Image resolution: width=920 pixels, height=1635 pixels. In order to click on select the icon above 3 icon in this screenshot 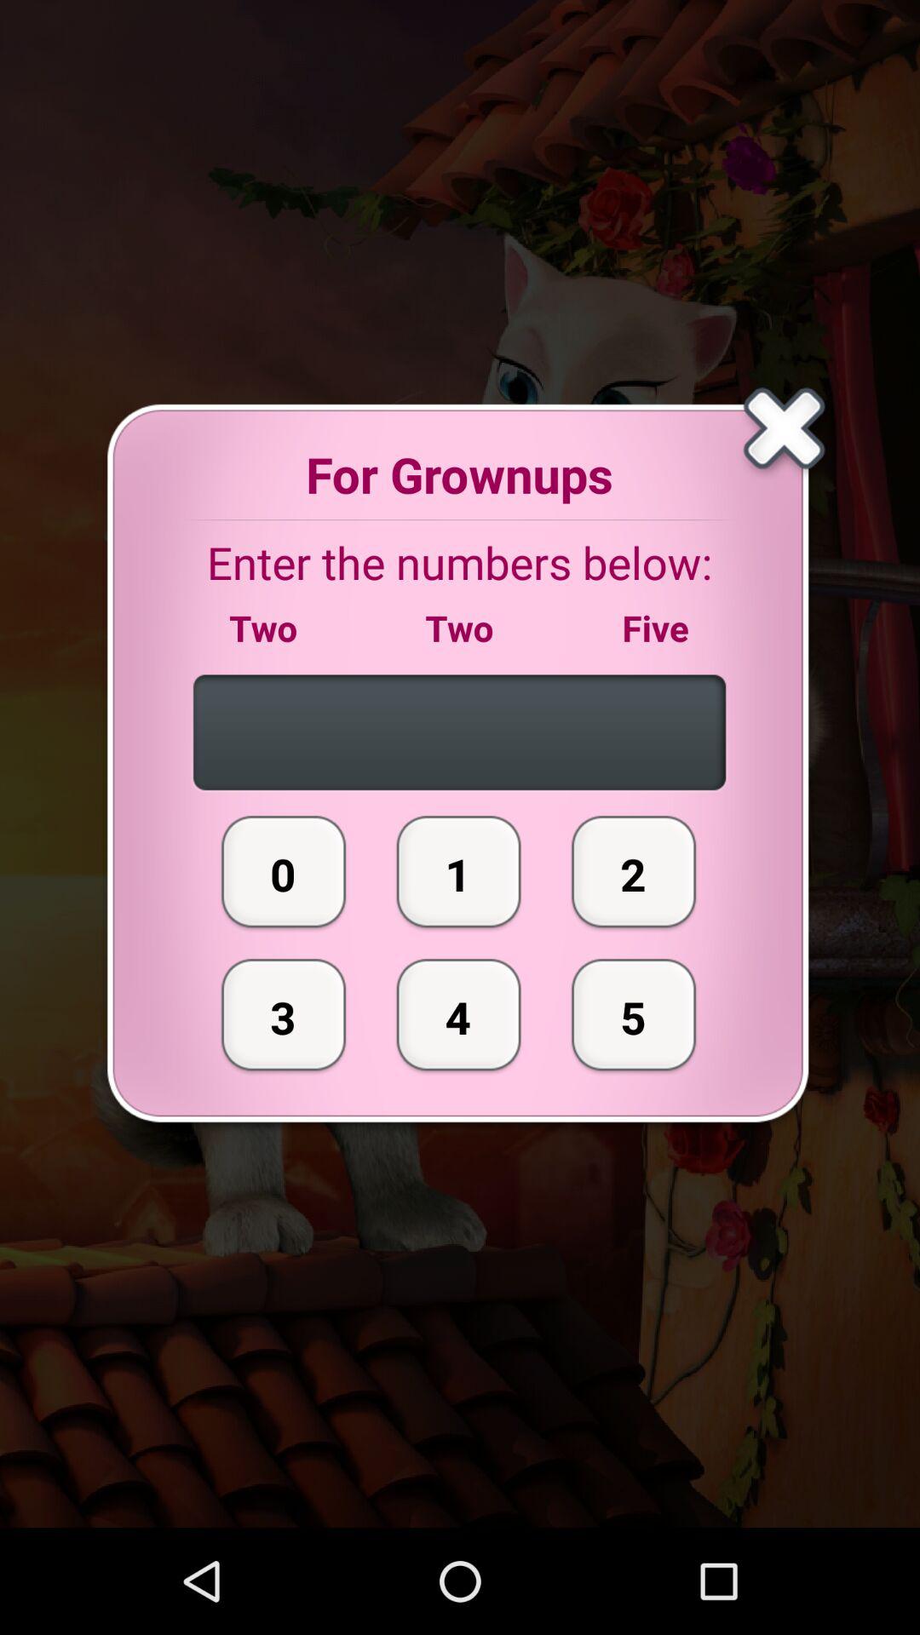, I will do `click(285, 871)`.